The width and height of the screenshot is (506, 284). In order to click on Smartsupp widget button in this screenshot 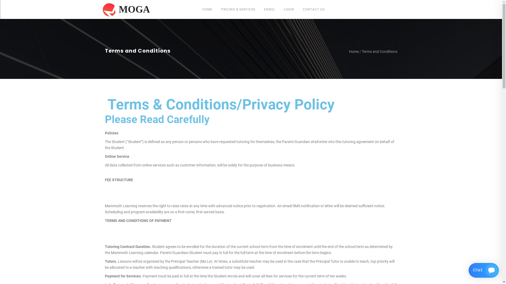, I will do `click(484, 270)`.